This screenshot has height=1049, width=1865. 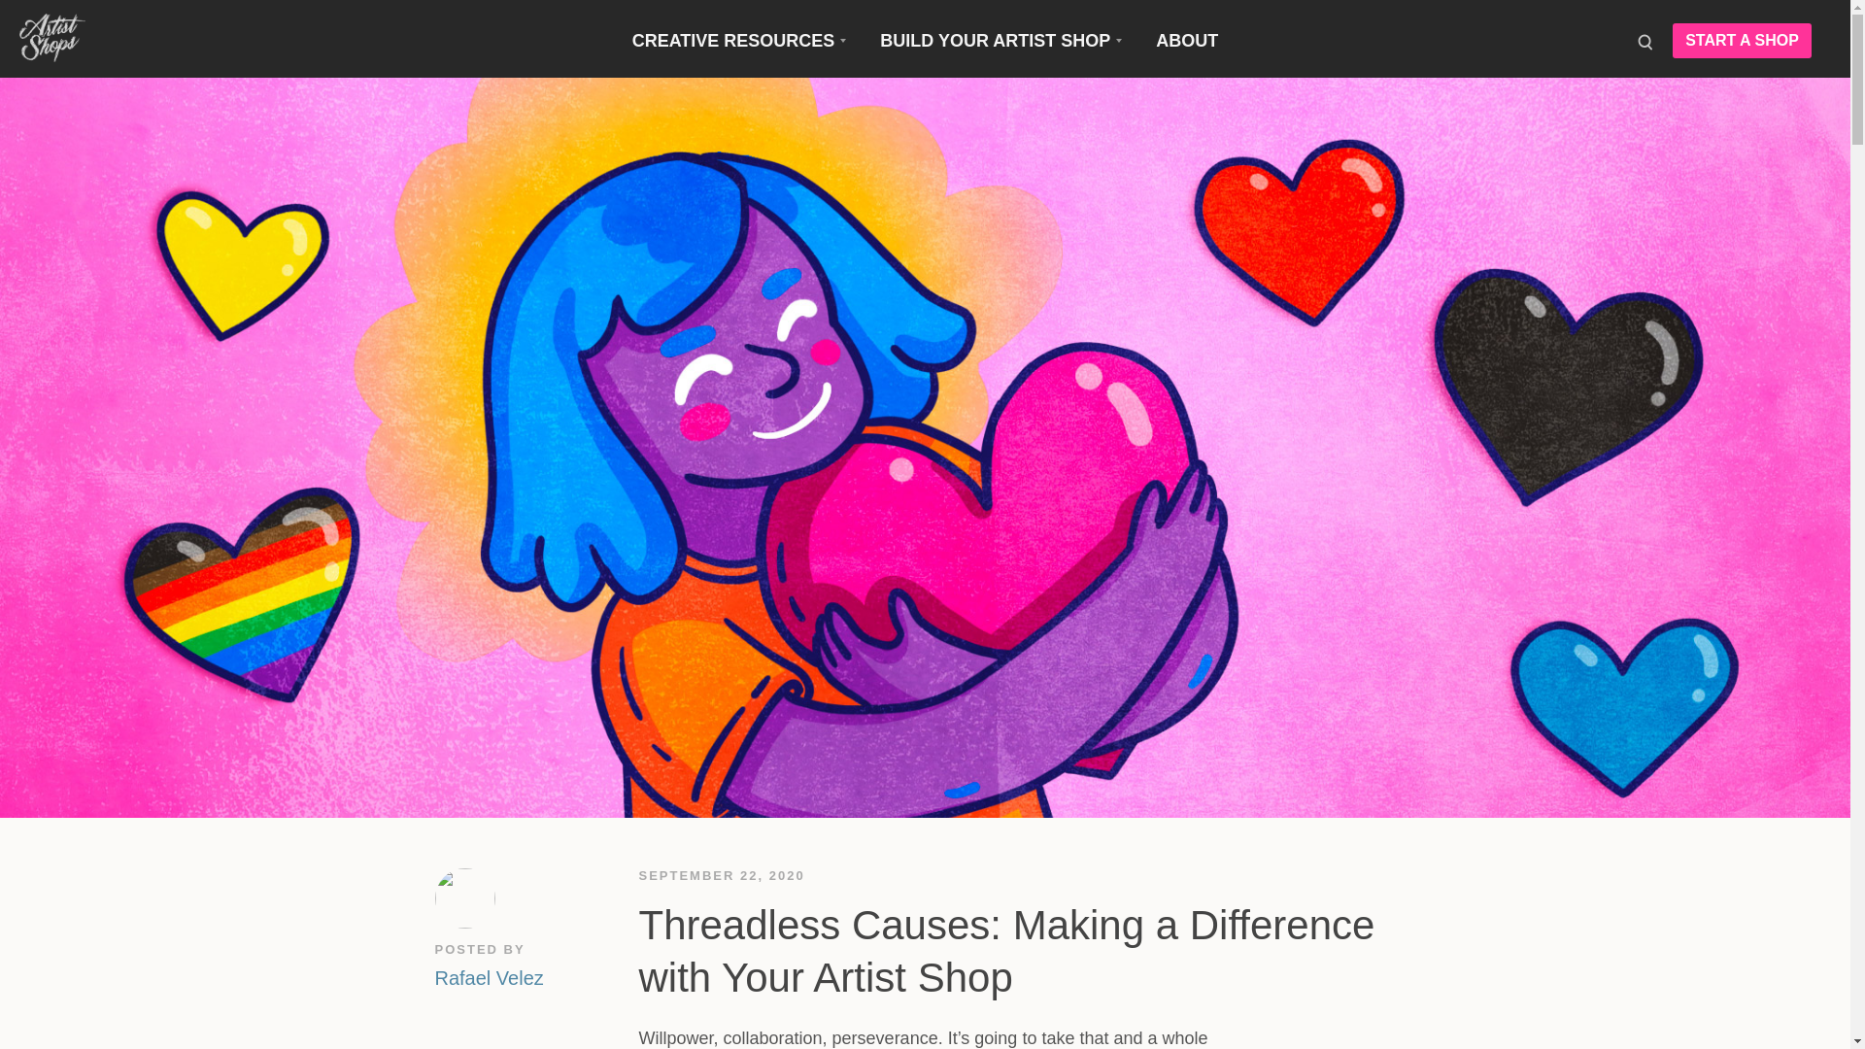 I want to click on SEPTEMBER 22, 2020, so click(x=723, y=876).